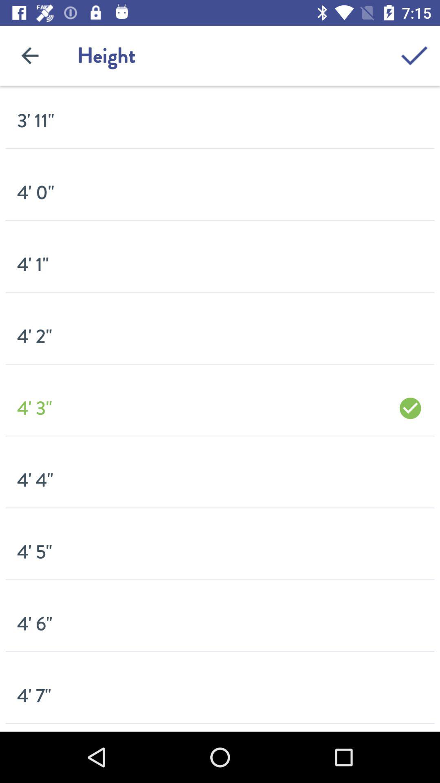 Image resolution: width=440 pixels, height=783 pixels. I want to click on choose icon above 3' 11", so click(30, 55).